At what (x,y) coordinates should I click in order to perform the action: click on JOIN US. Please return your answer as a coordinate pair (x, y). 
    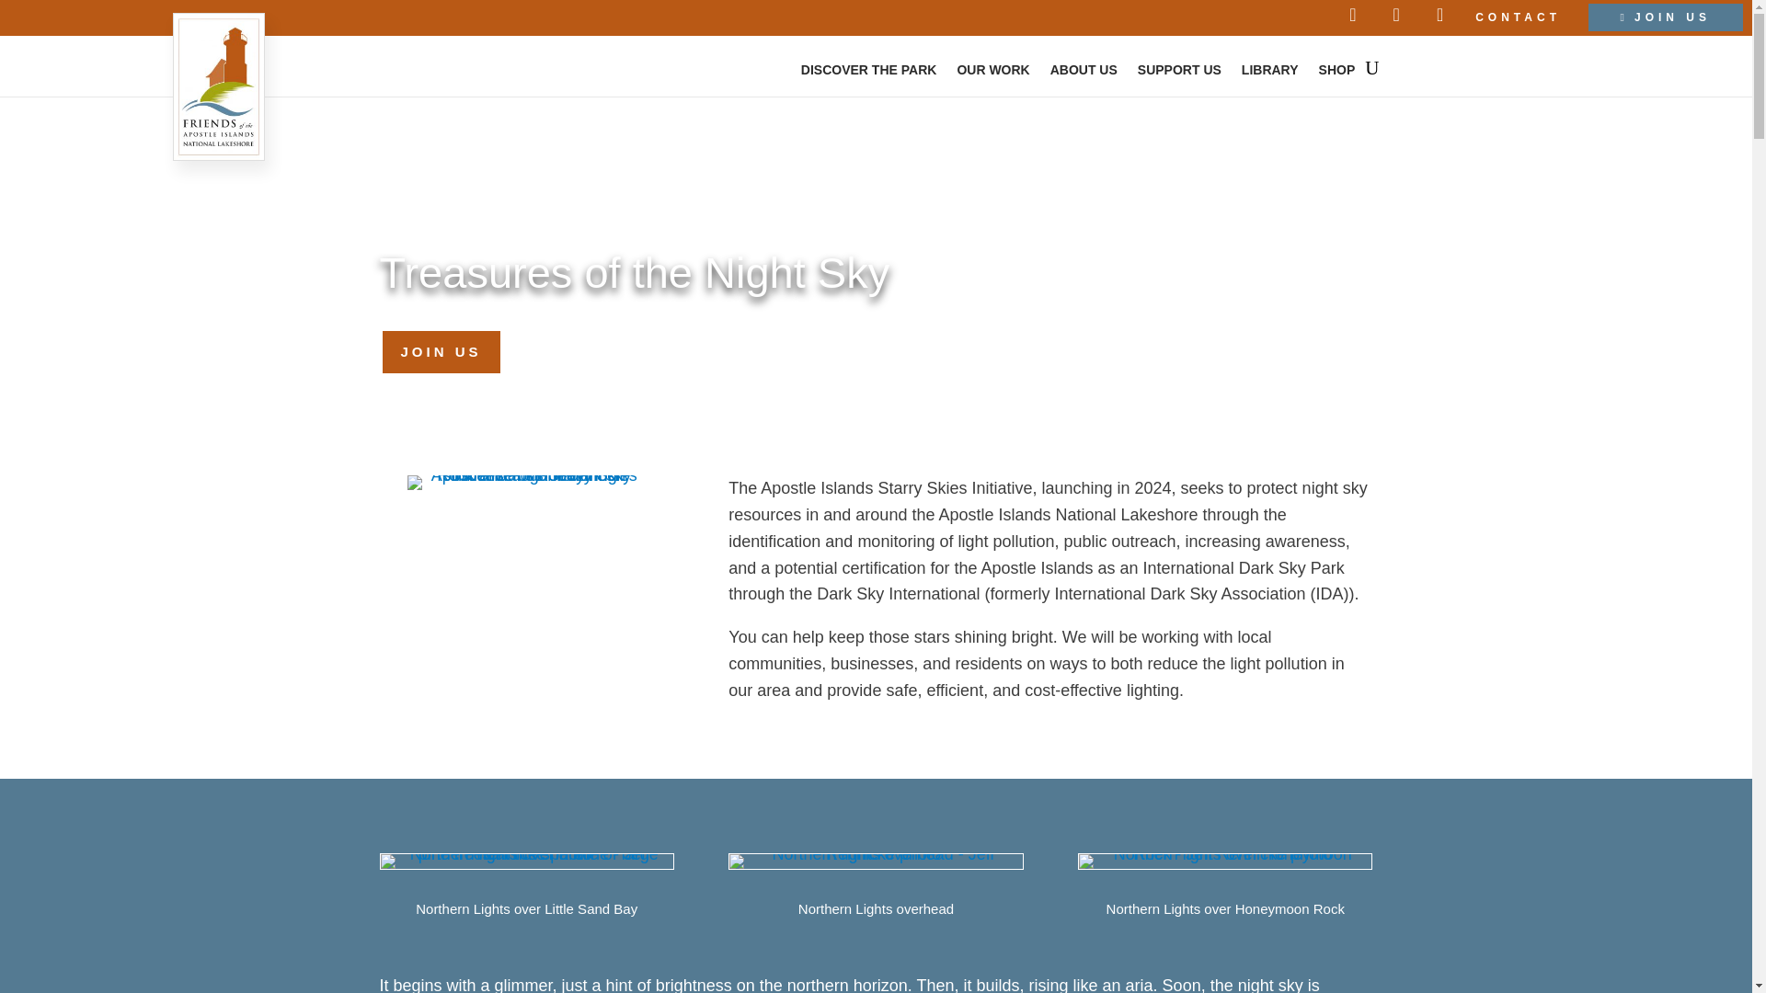
    Looking at the image, I should click on (1665, 17).